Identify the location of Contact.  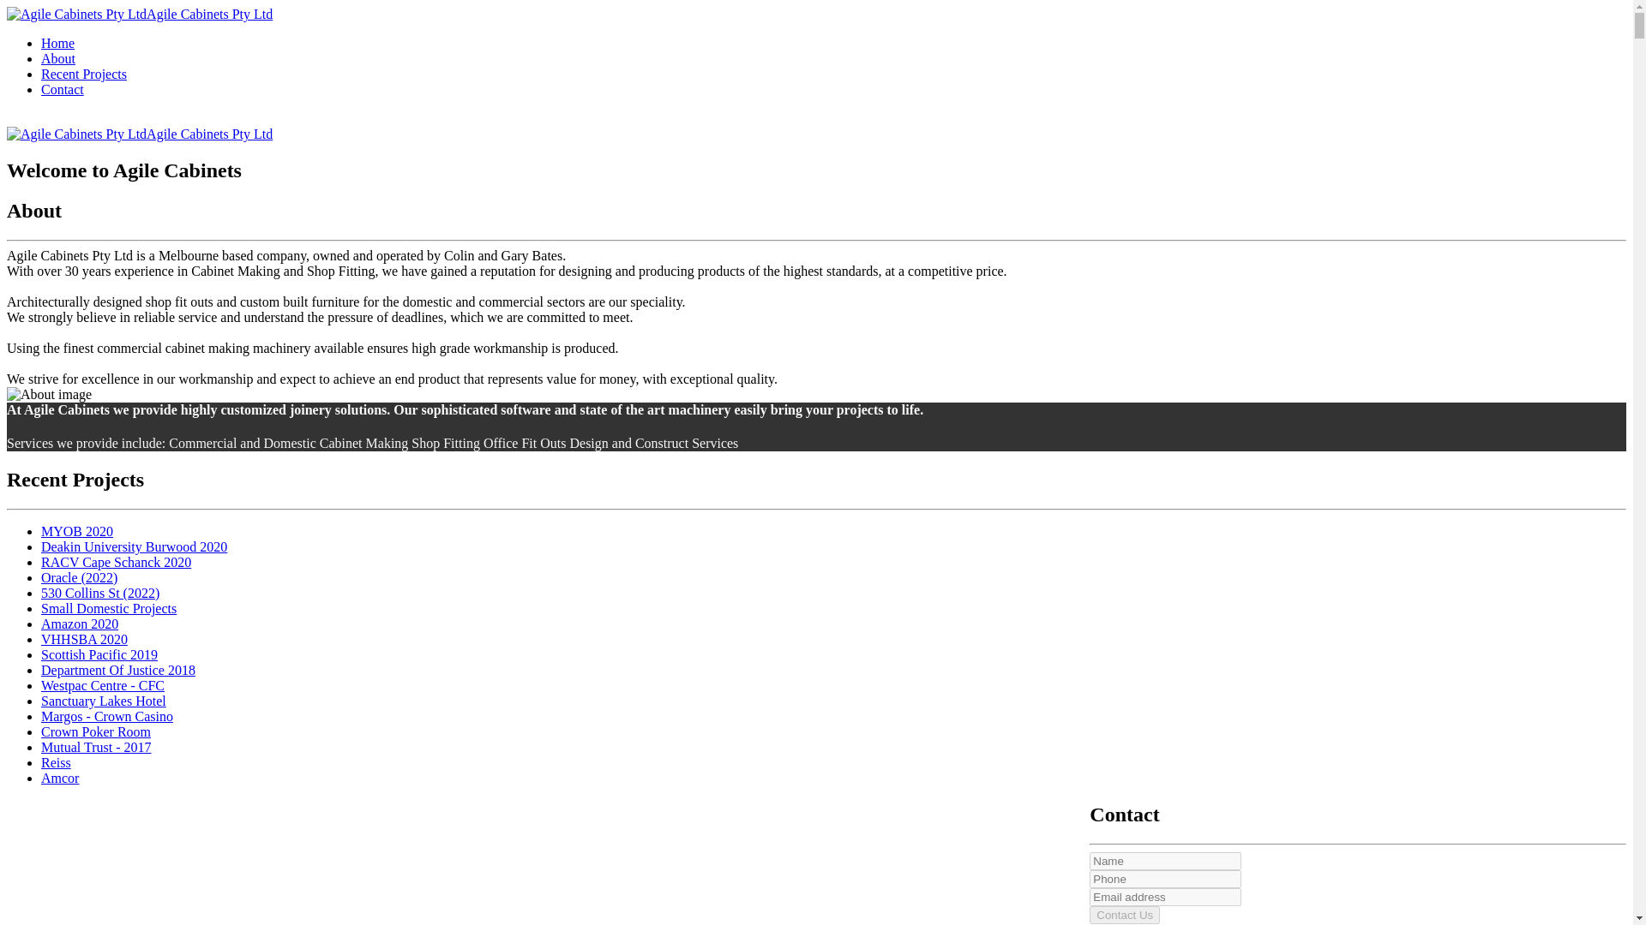
(62, 89).